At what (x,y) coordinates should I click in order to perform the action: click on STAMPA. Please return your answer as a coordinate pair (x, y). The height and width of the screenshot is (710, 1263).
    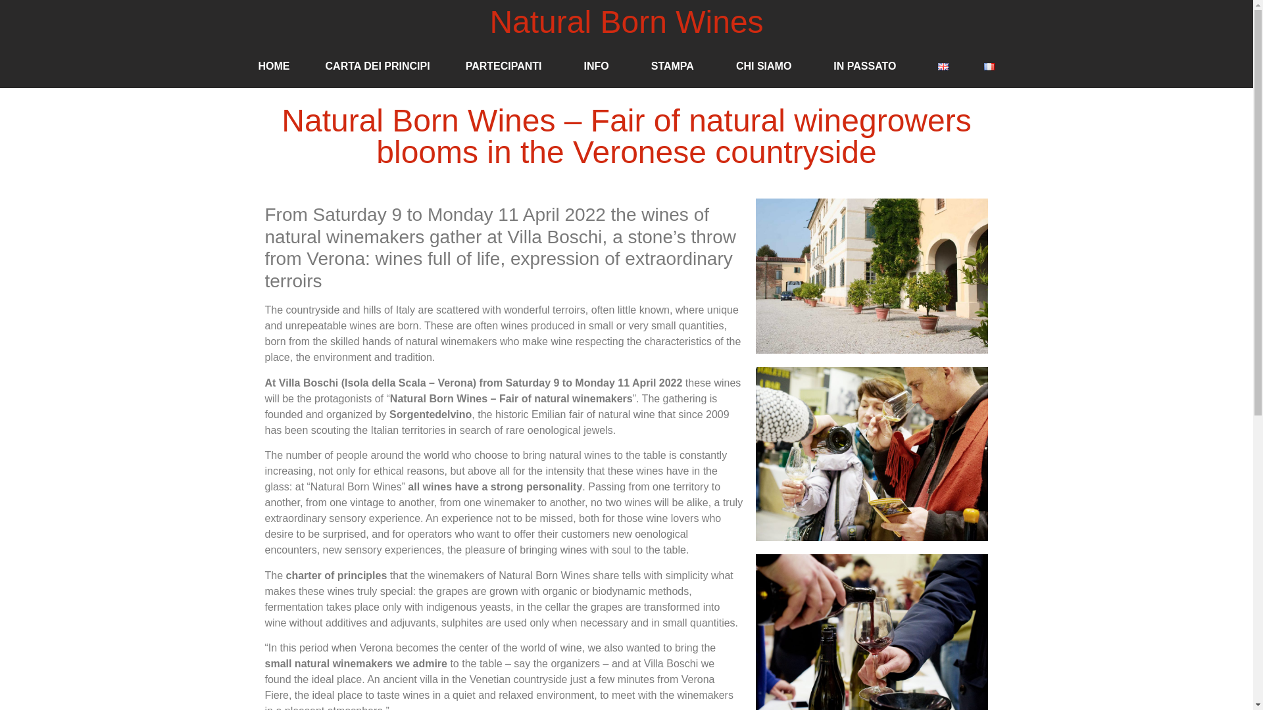
    Looking at the image, I should click on (676, 66).